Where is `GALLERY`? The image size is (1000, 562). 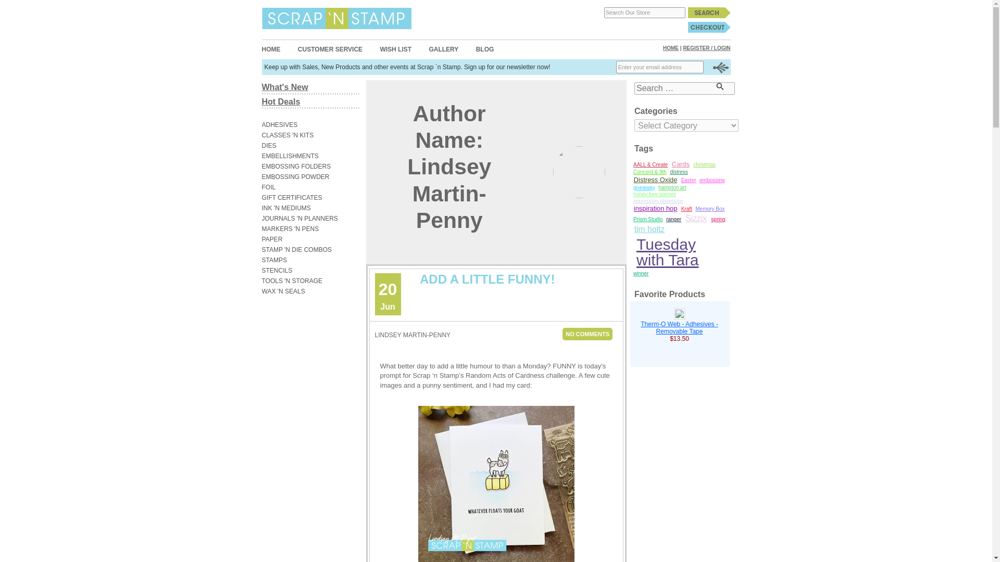 GALLERY is located at coordinates (443, 49).